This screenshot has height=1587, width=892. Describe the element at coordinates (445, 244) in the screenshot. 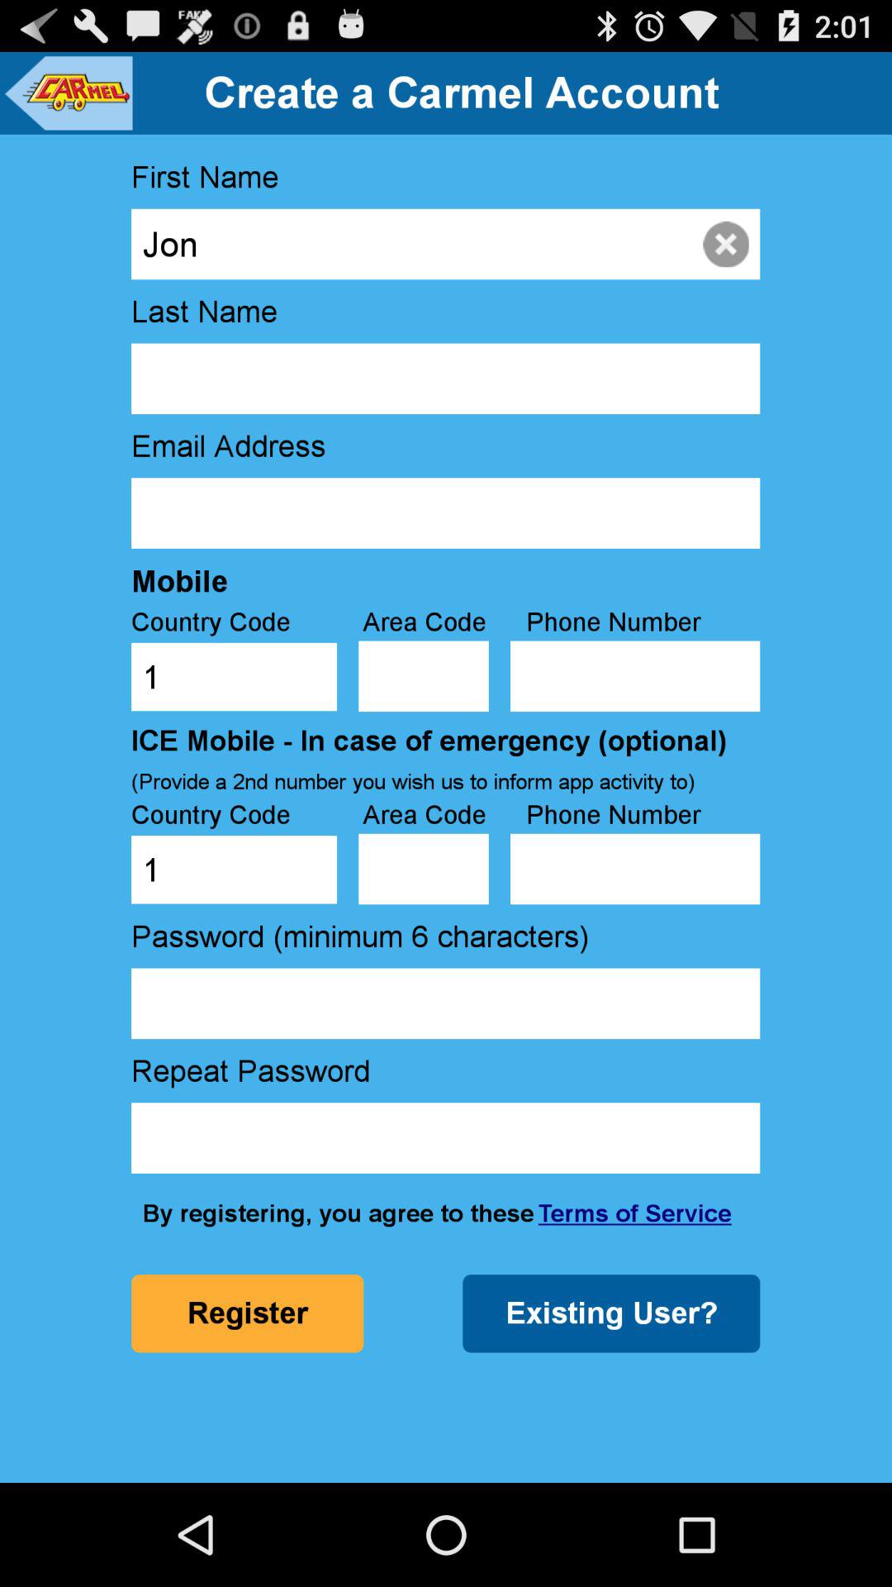

I see `turn on the icon above last name icon` at that location.